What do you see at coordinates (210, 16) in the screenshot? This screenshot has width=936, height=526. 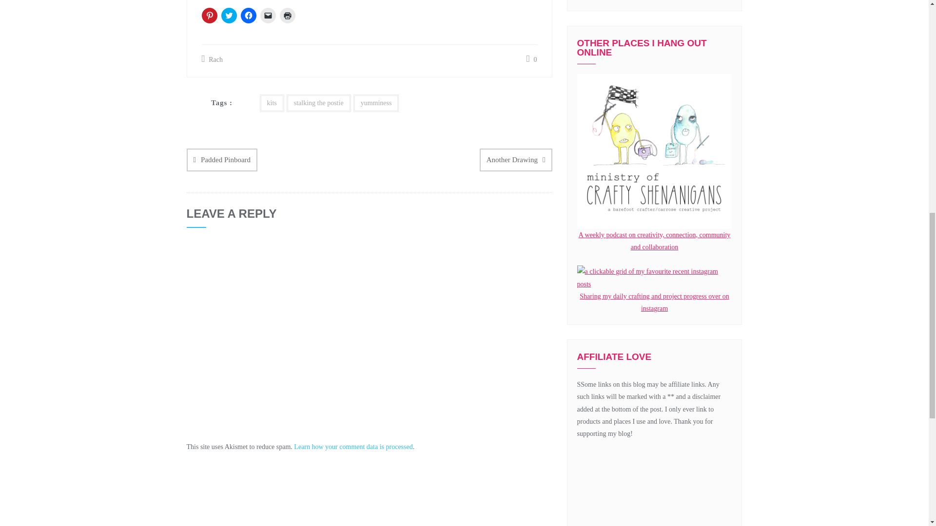 I see `Click to share on Pinterest` at bounding box center [210, 16].